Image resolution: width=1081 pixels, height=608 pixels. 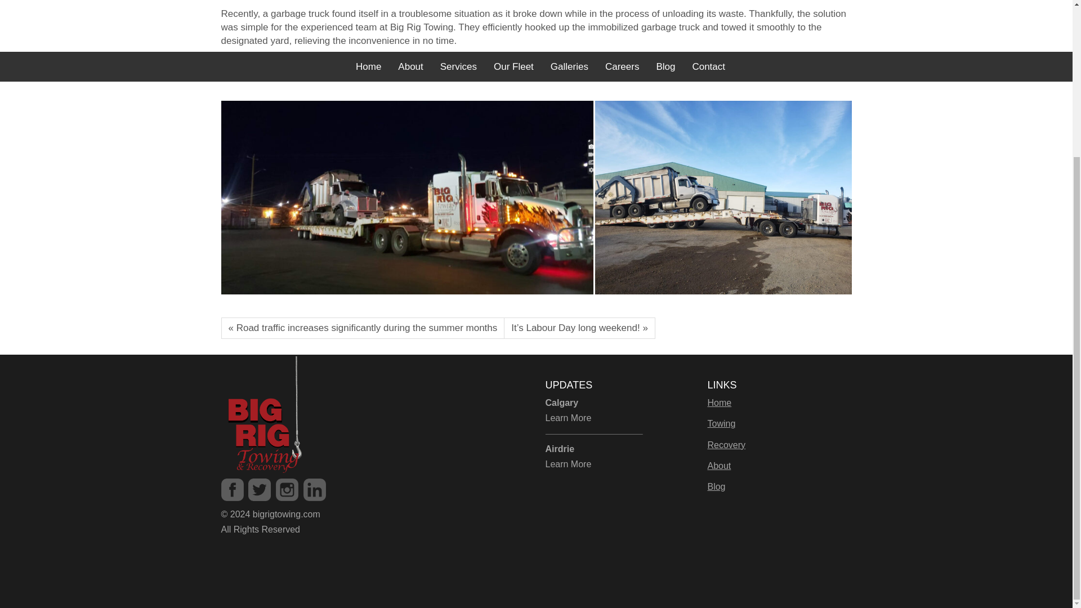 What do you see at coordinates (716, 486) in the screenshot?
I see `Blog` at bounding box center [716, 486].